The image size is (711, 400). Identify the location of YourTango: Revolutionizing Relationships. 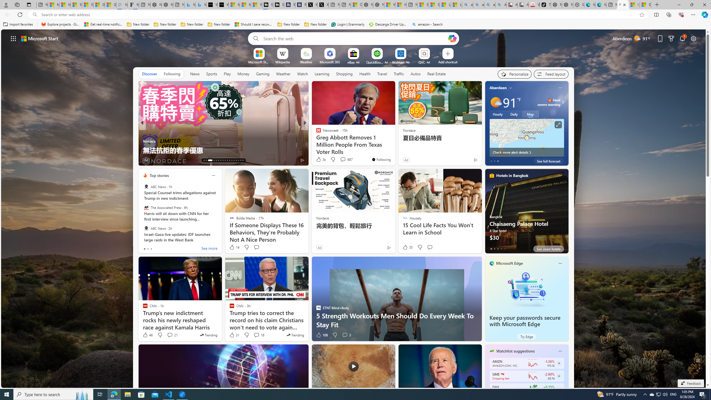
(145, 132).